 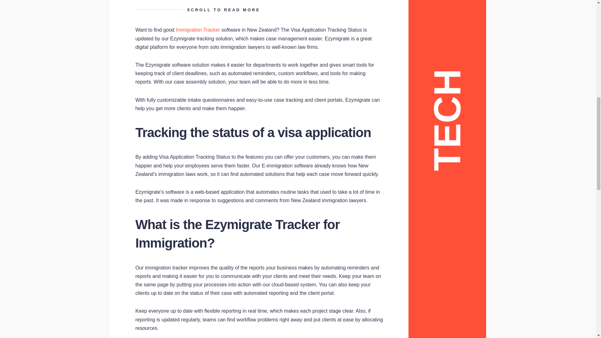 I want to click on Immigration Tracker, so click(x=198, y=30).